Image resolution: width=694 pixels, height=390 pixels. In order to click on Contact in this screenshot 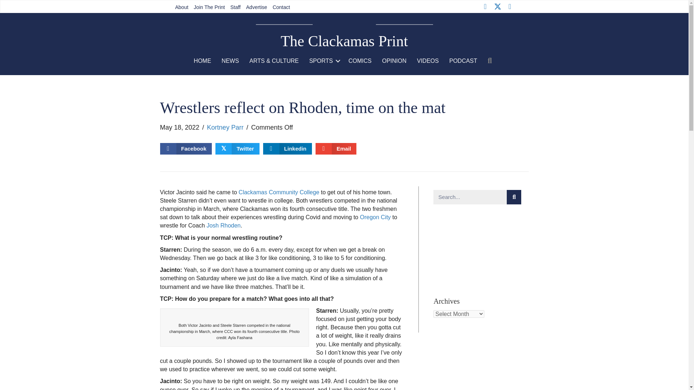, I will do `click(281, 7)`.